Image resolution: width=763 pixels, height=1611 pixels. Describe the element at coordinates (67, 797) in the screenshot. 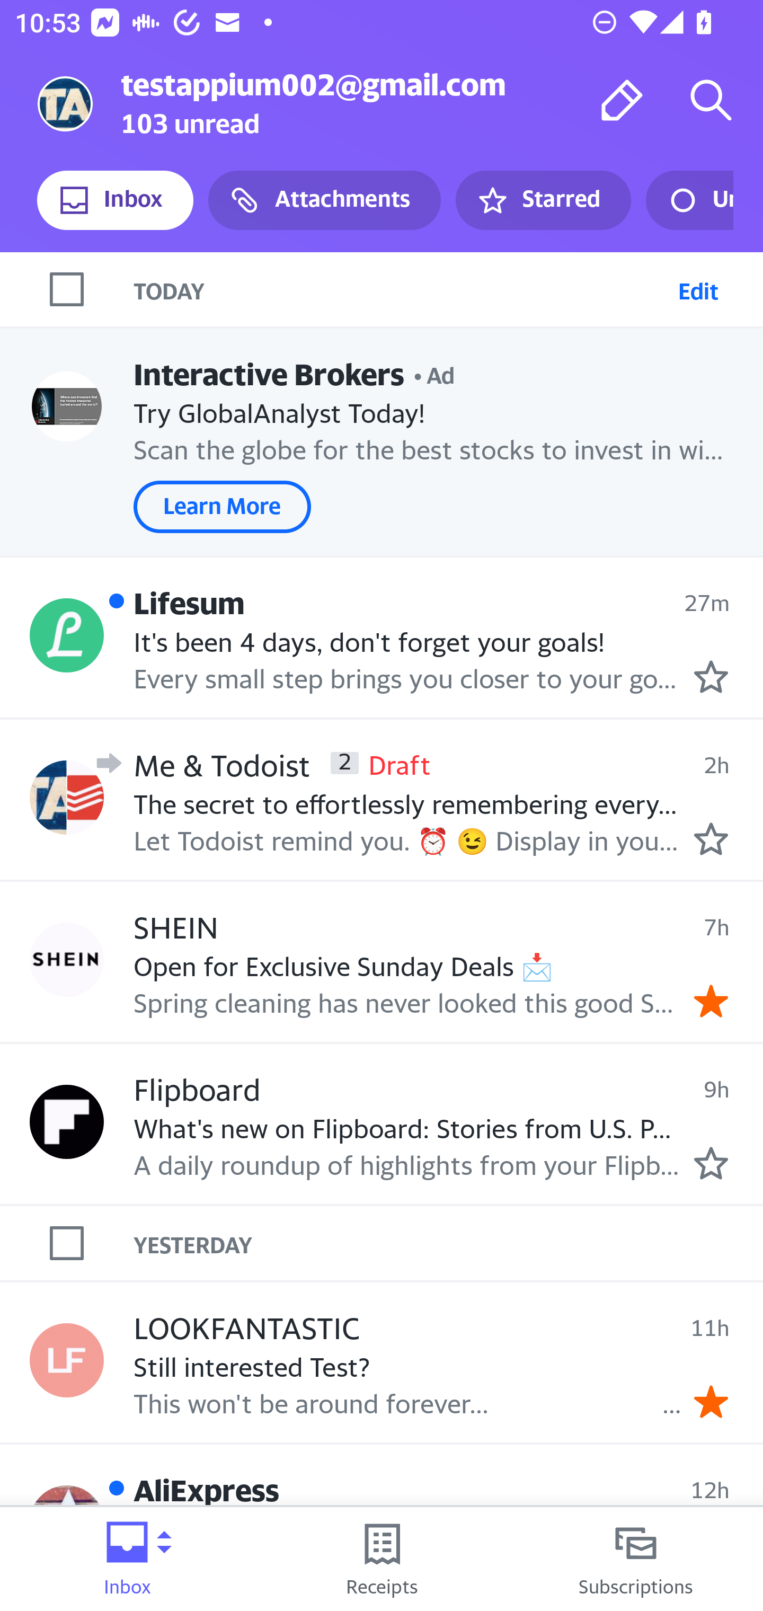

I see `Profile
Me & Todoist` at that location.